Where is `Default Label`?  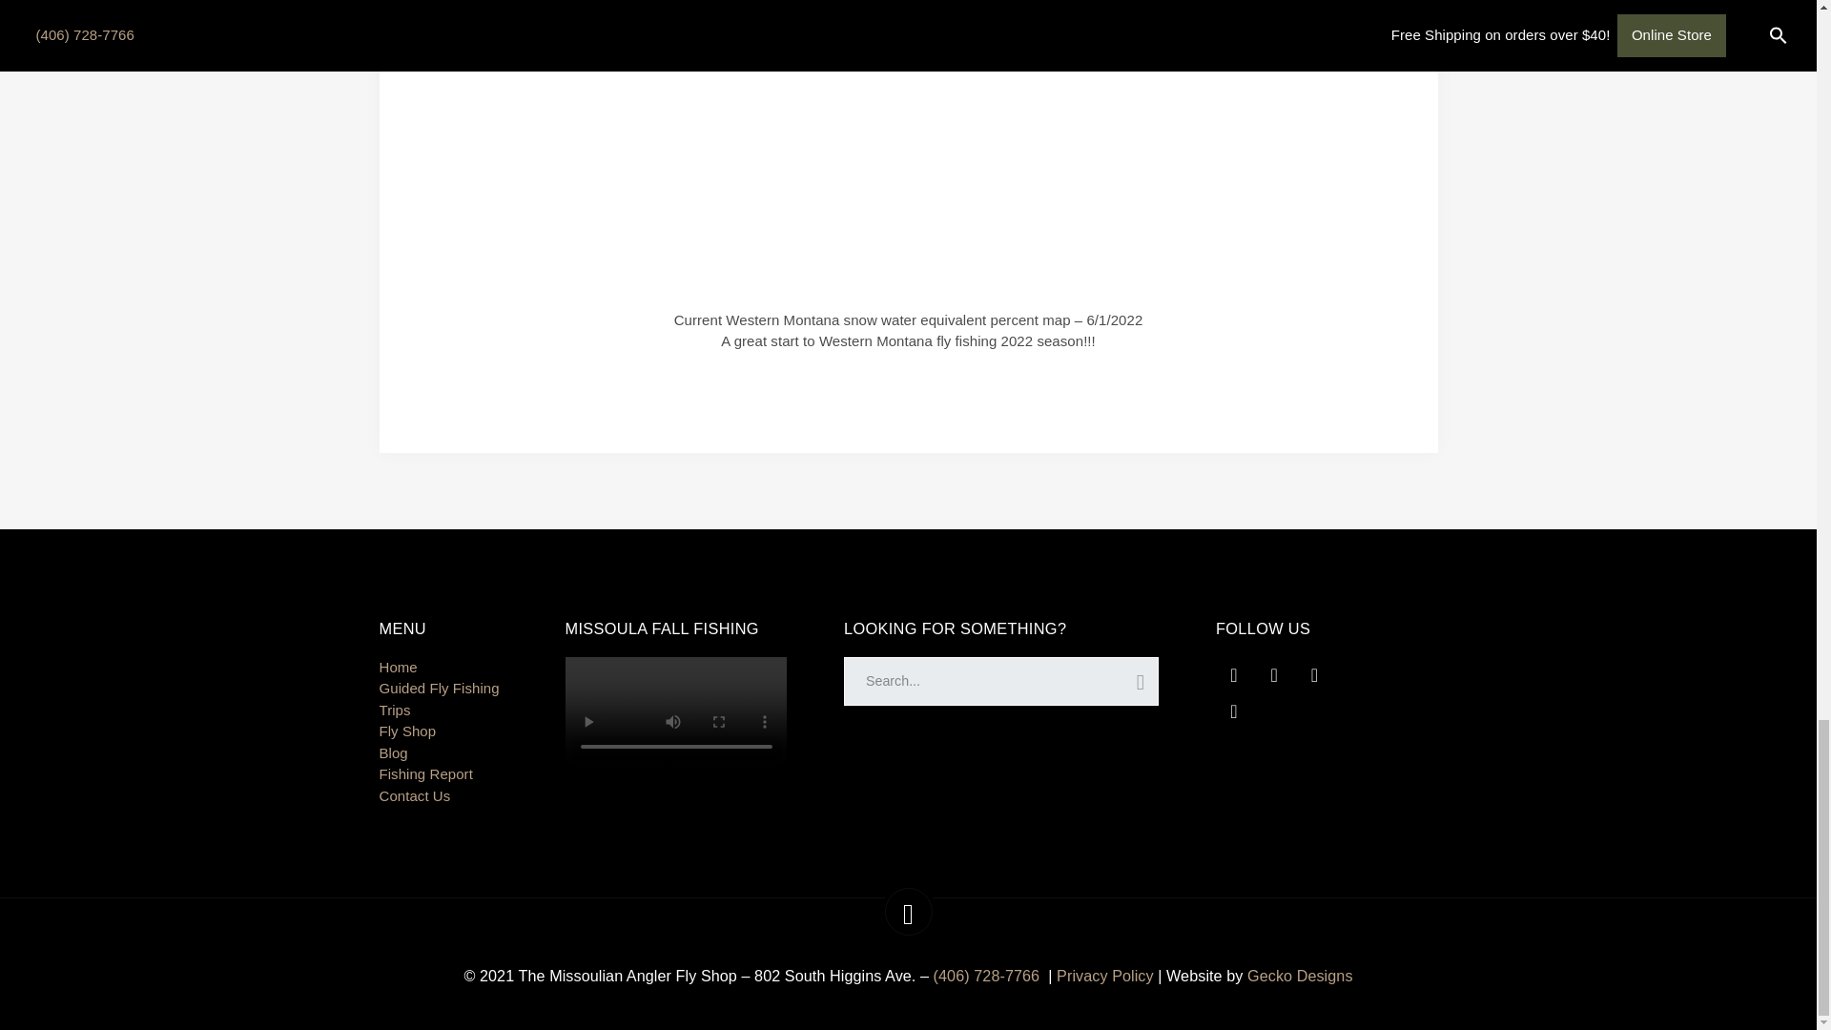 Default Label is located at coordinates (1274, 673).